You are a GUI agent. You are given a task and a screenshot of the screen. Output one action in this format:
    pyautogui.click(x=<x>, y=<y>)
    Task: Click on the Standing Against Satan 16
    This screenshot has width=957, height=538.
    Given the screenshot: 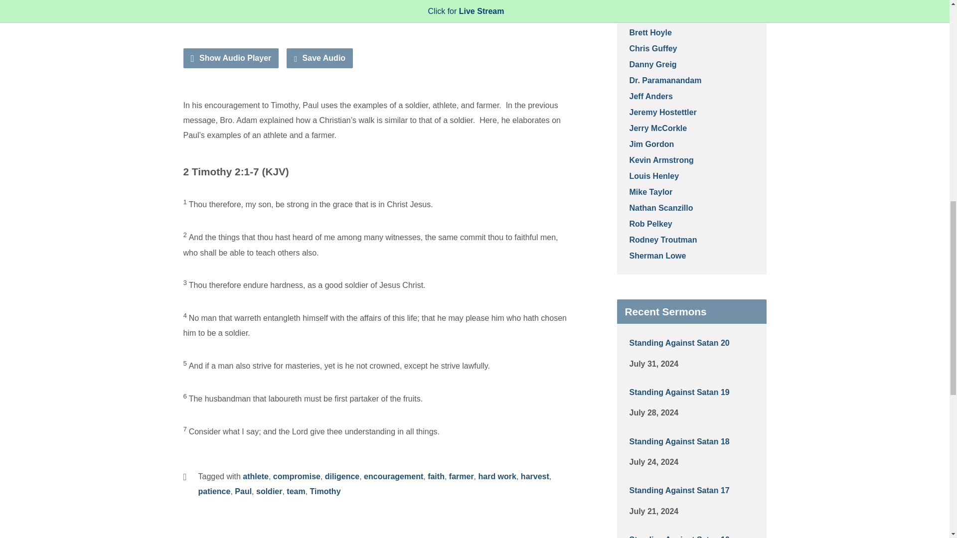 What is the action you would take?
    pyautogui.click(x=679, y=537)
    